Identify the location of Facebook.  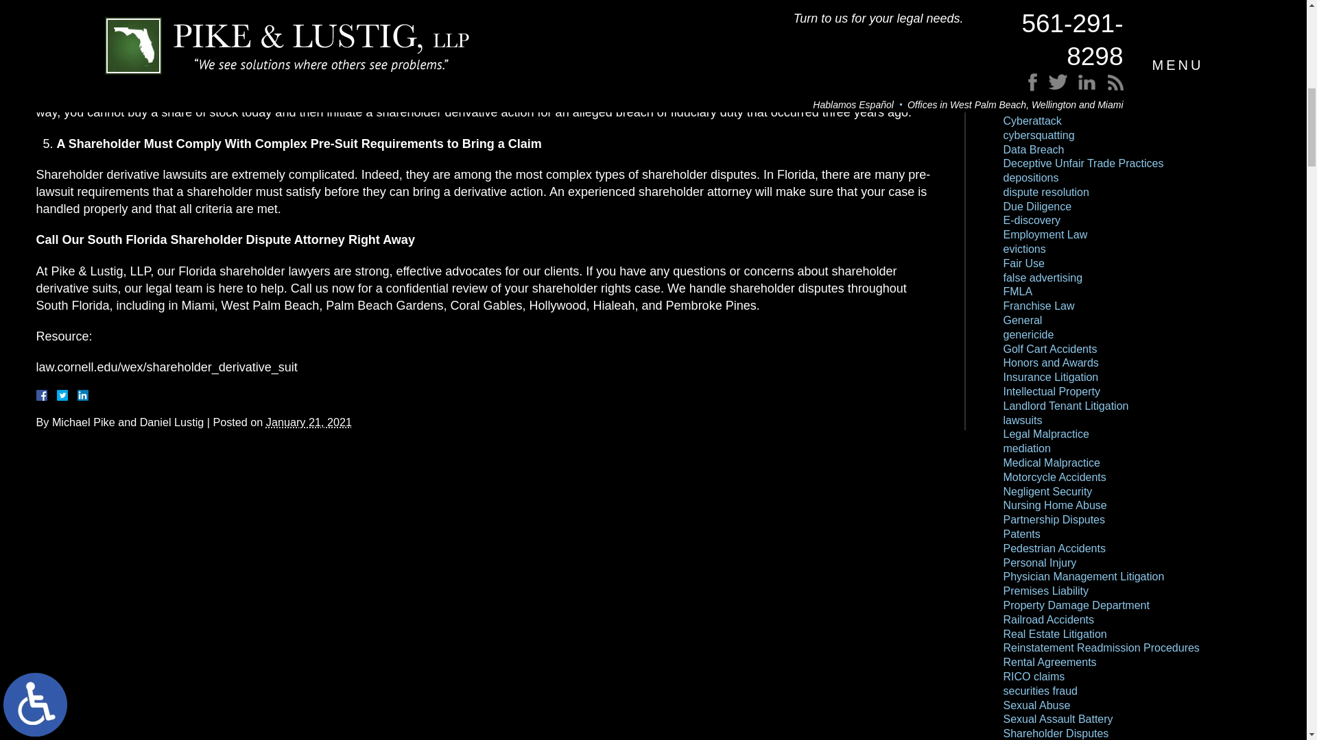
(57, 395).